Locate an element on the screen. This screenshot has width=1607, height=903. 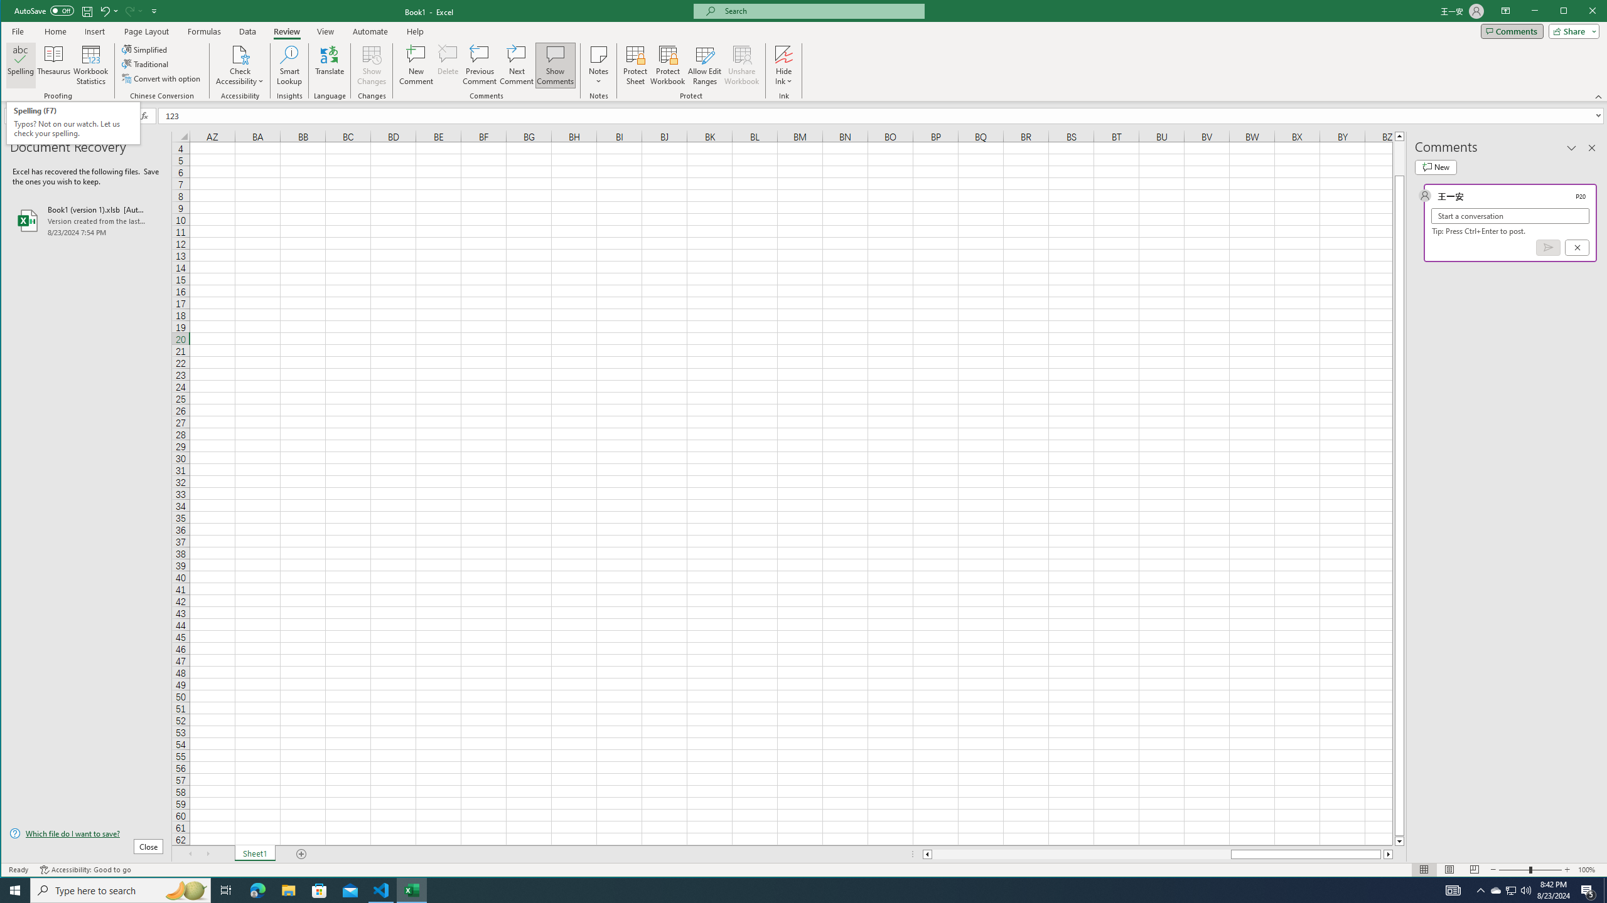
Delete is located at coordinates (448, 65).